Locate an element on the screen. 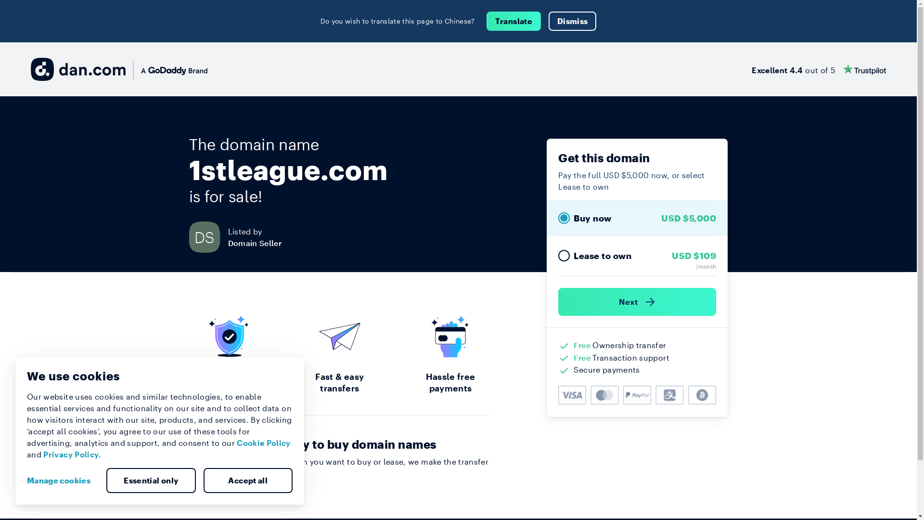  Privacy Policy is located at coordinates (71, 455).